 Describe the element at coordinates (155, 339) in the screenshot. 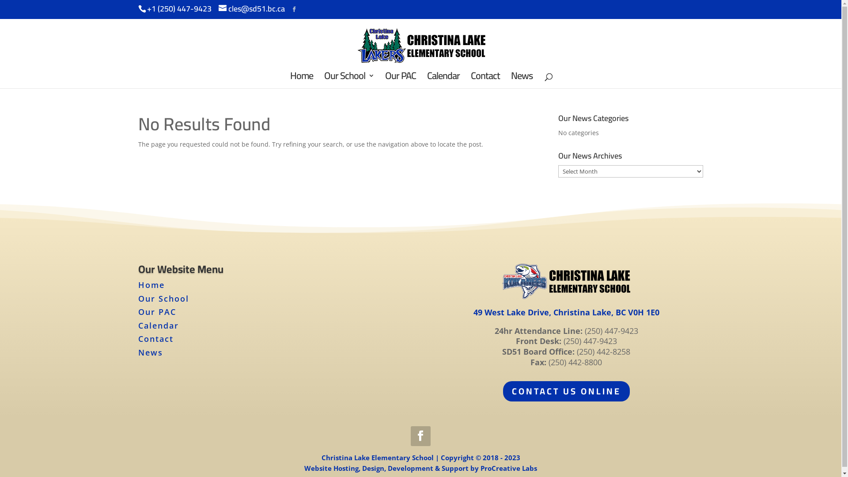

I see `Contact` at that location.